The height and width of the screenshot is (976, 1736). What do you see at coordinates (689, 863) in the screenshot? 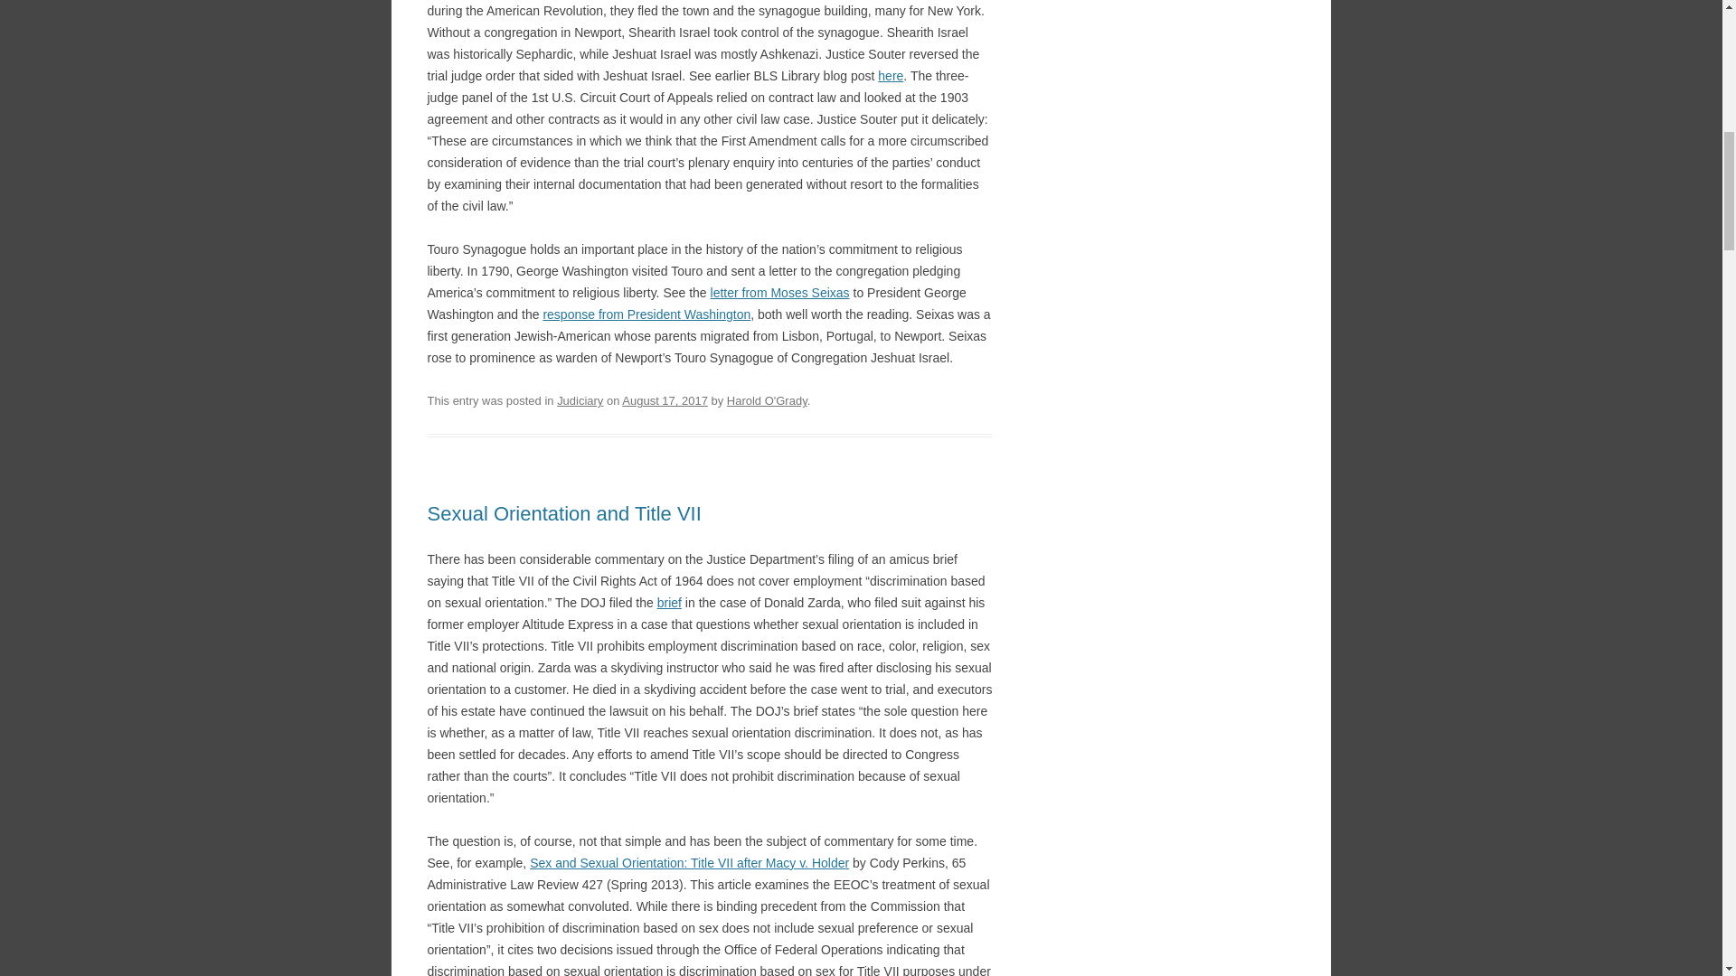
I see `Sex and Sexual Orientation: Title VII after Macy v. Holder` at bounding box center [689, 863].